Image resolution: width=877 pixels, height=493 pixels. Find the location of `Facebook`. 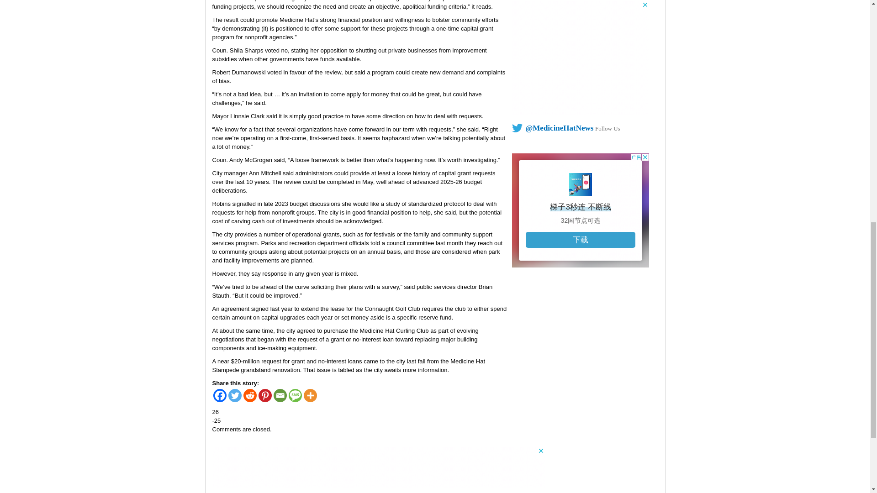

Facebook is located at coordinates (219, 395).